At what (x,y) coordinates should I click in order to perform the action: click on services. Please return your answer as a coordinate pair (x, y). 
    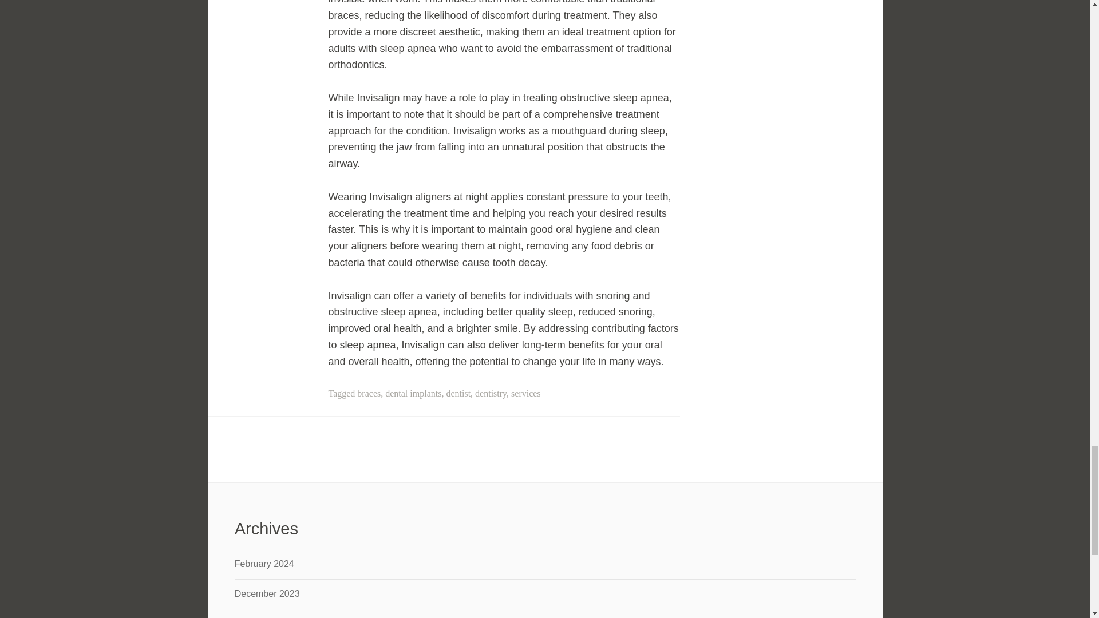
    Looking at the image, I should click on (525, 393).